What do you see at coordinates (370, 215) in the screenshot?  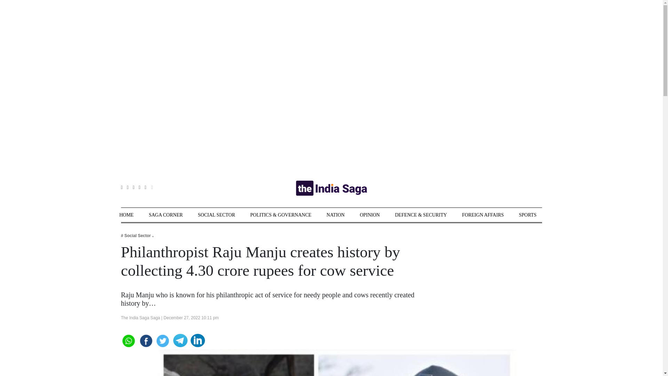 I see `OPINION` at bounding box center [370, 215].